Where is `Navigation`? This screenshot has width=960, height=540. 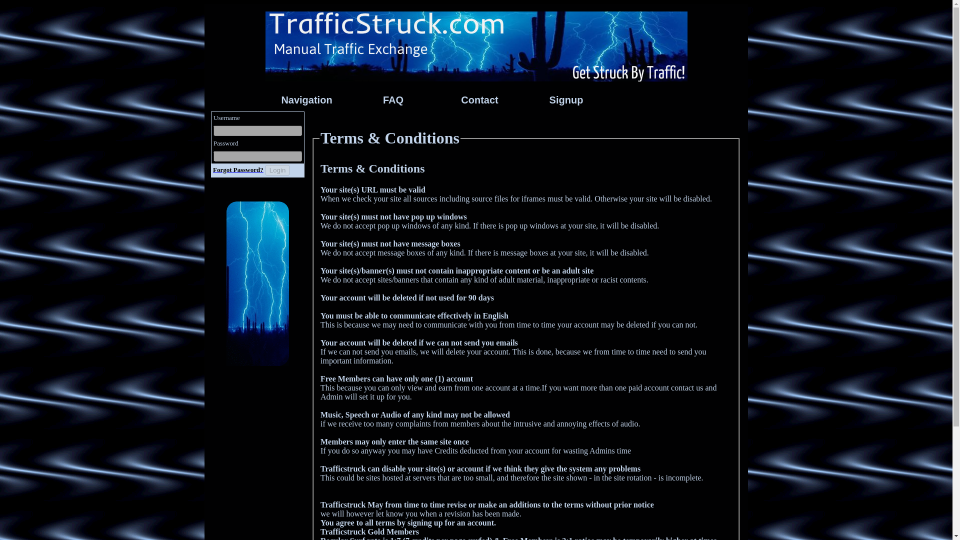
Navigation is located at coordinates (306, 100).